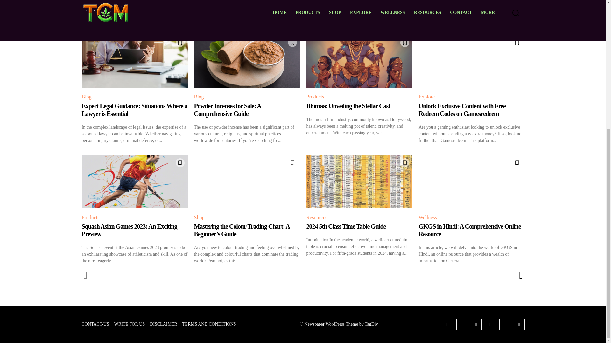 This screenshot has height=343, width=611. What do you see at coordinates (129, 230) in the screenshot?
I see `Squash Asian Games 2023: An Exciting Preview` at bounding box center [129, 230].